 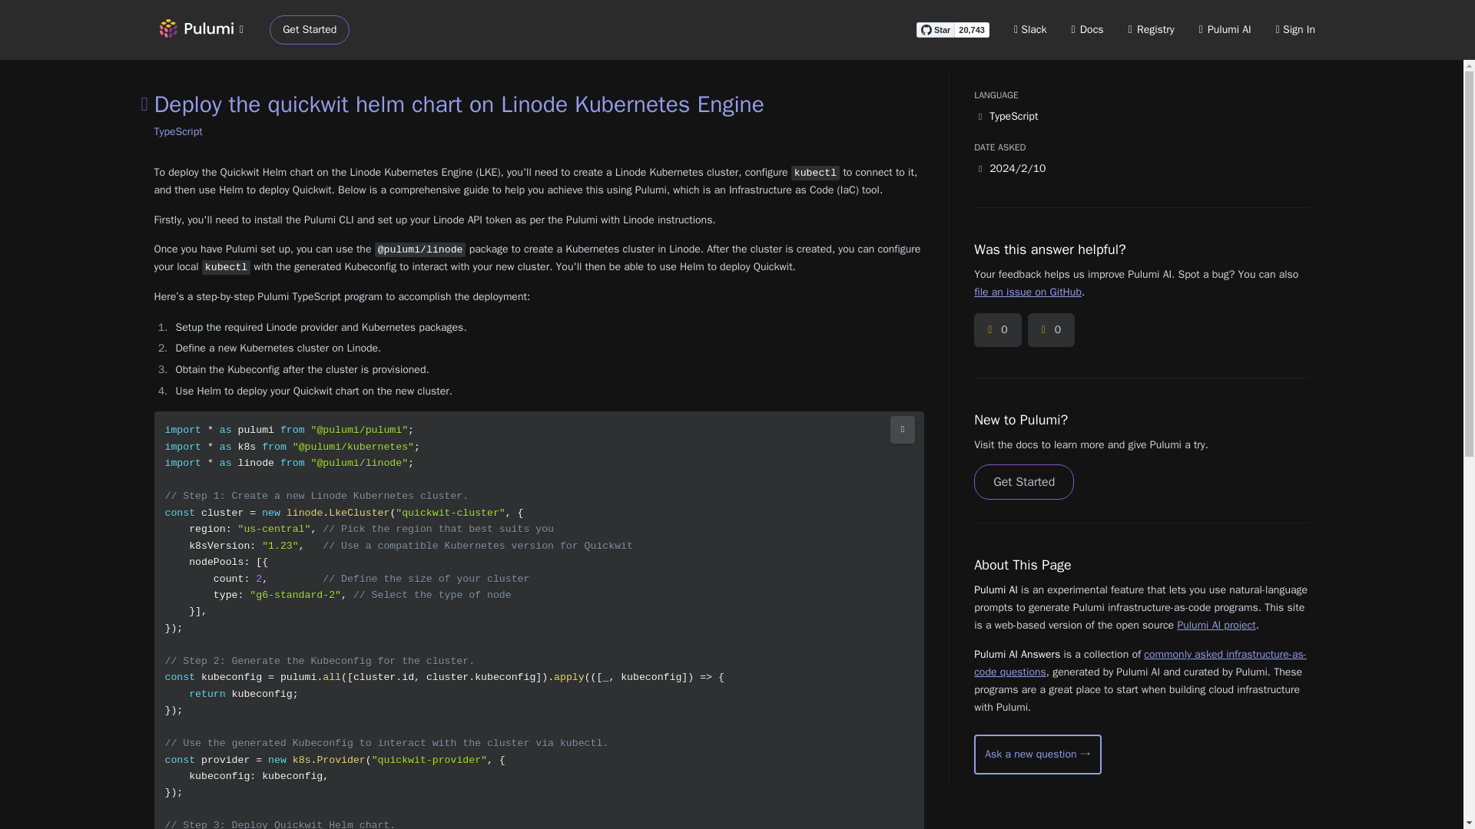 What do you see at coordinates (997, 330) in the screenshot?
I see `0` at bounding box center [997, 330].